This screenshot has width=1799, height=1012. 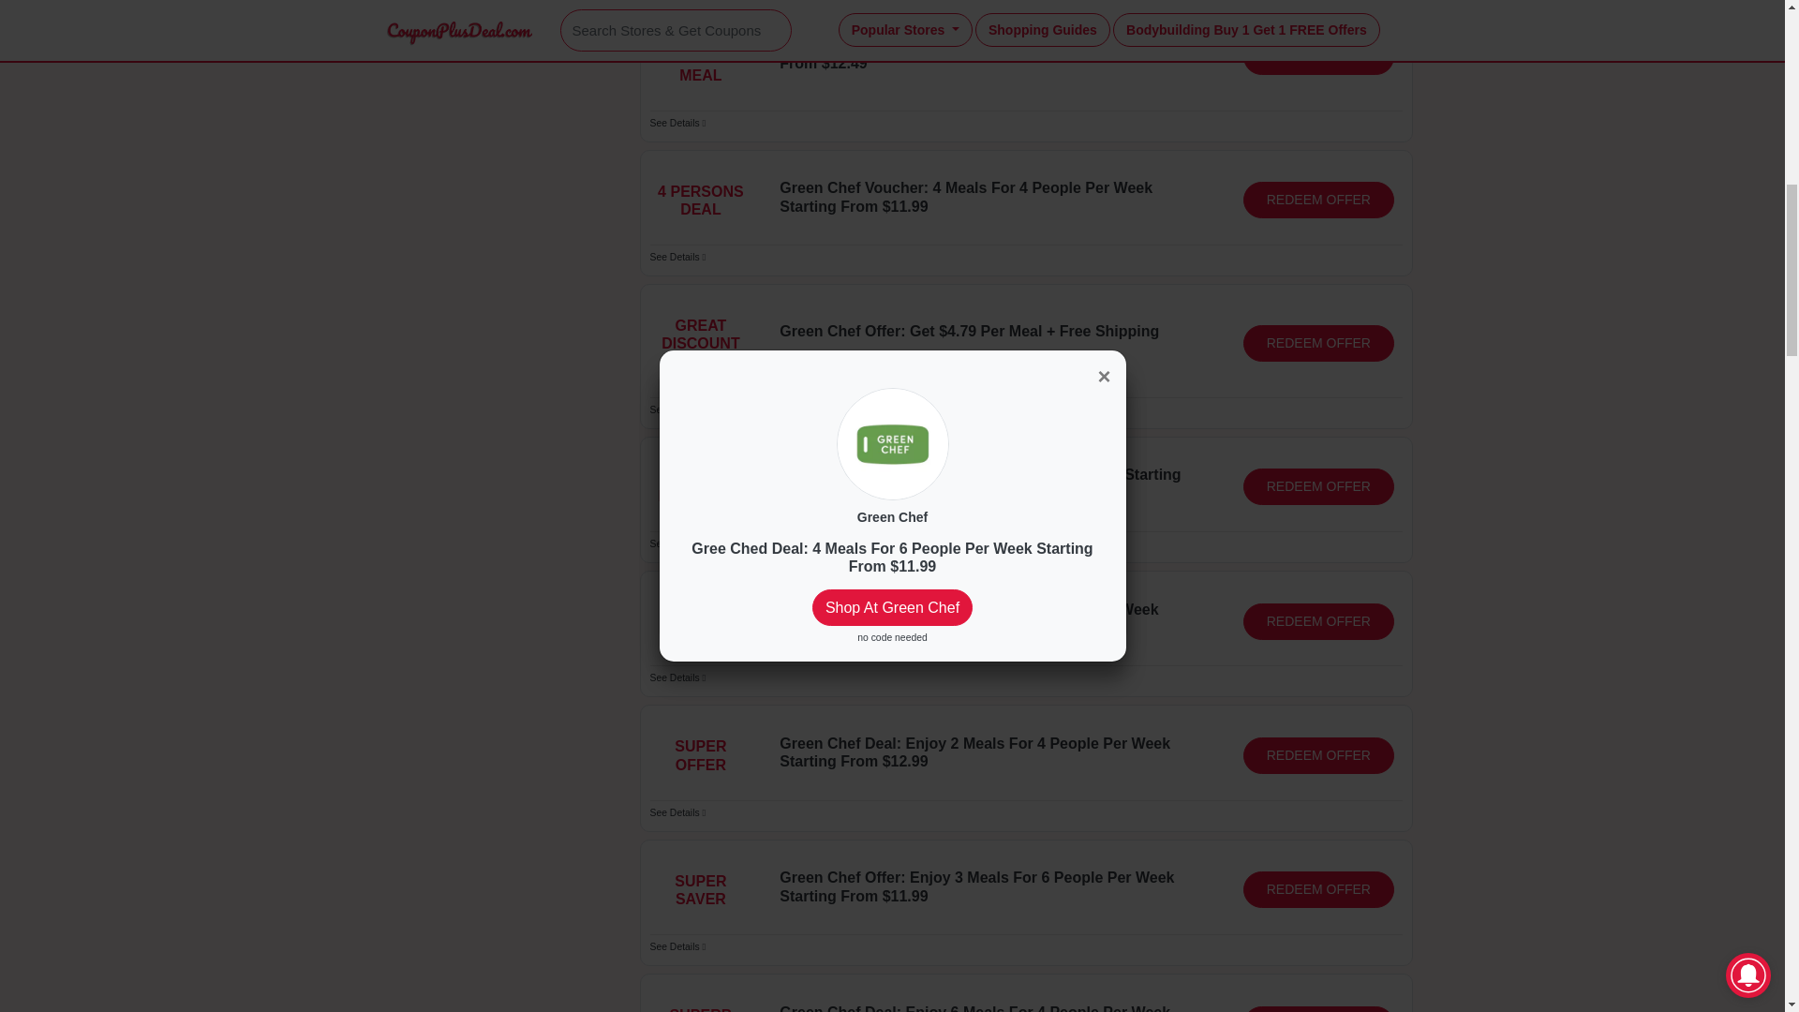 What do you see at coordinates (678, 678) in the screenshot?
I see `See Details` at bounding box center [678, 678].